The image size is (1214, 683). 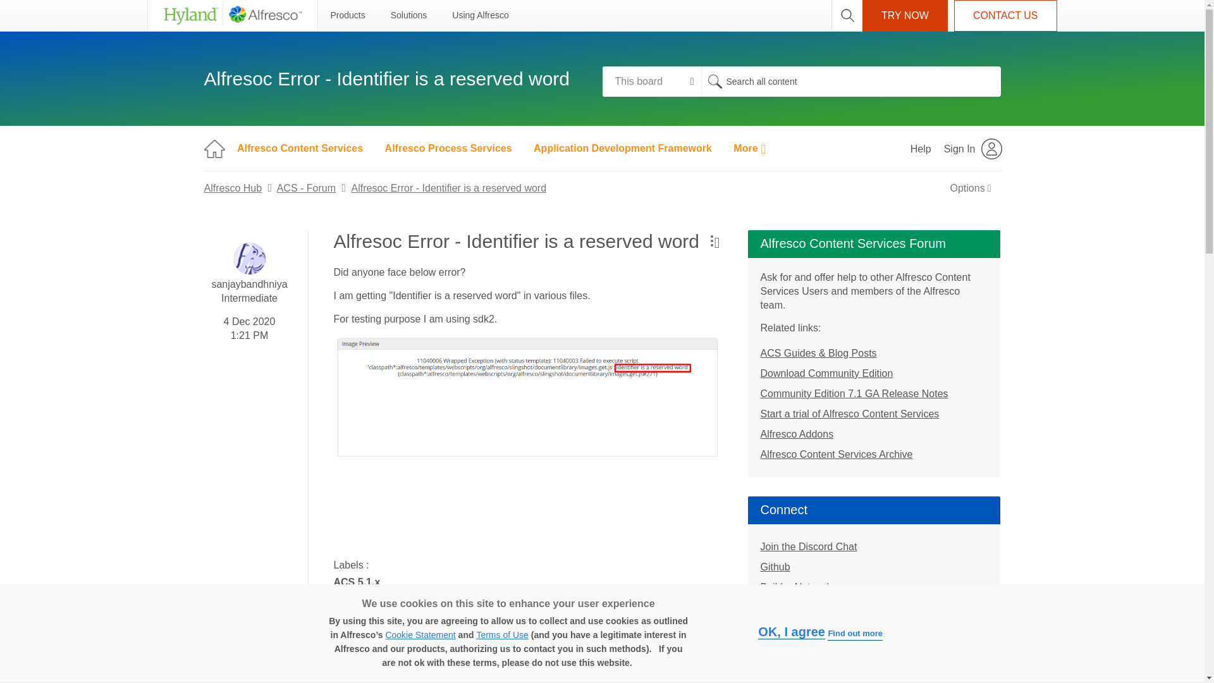 I want to click on CONTACT US, so click(x=1005, y=15).